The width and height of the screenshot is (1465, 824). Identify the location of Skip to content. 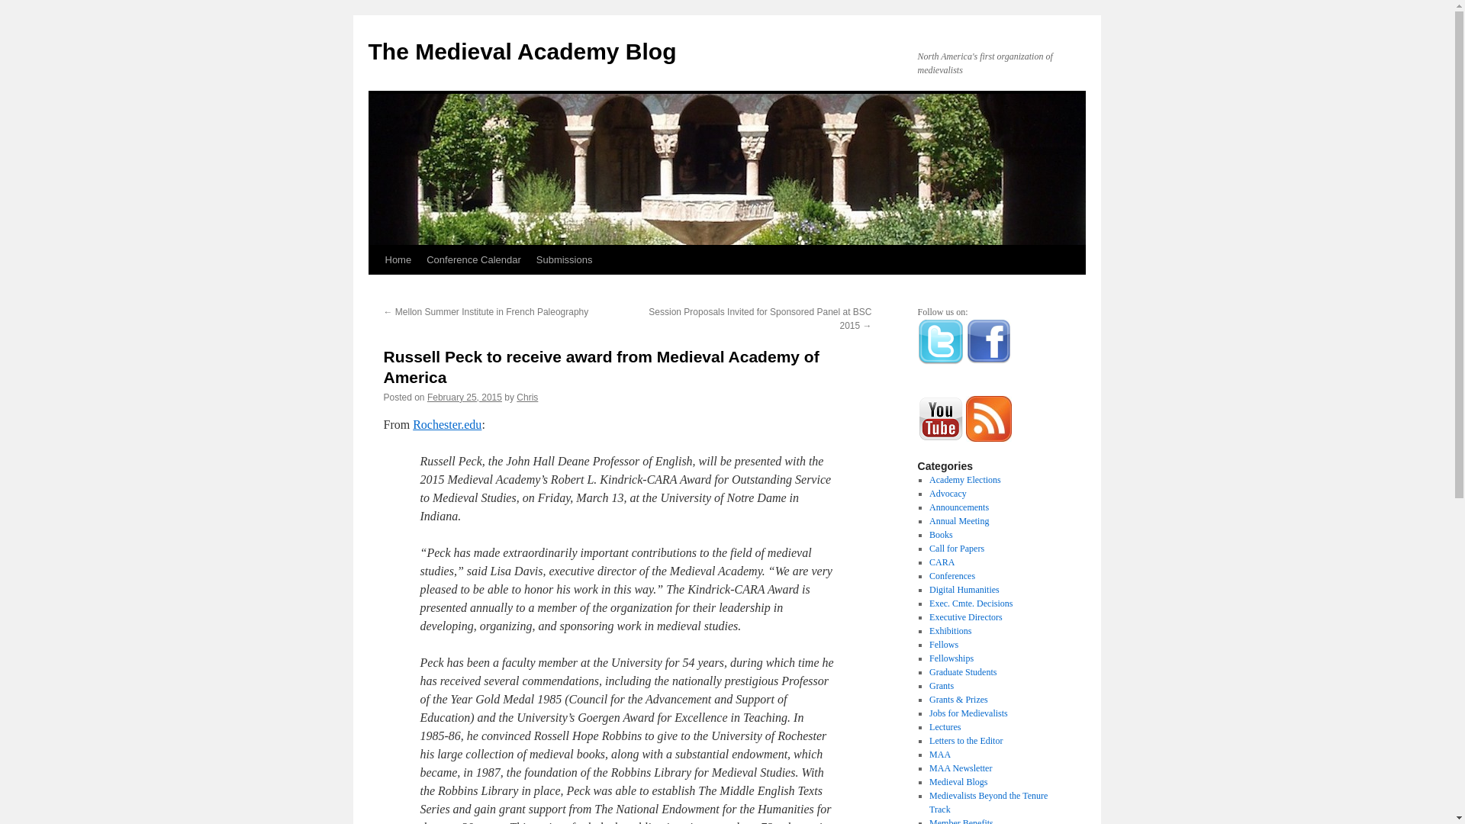
(375, 288).